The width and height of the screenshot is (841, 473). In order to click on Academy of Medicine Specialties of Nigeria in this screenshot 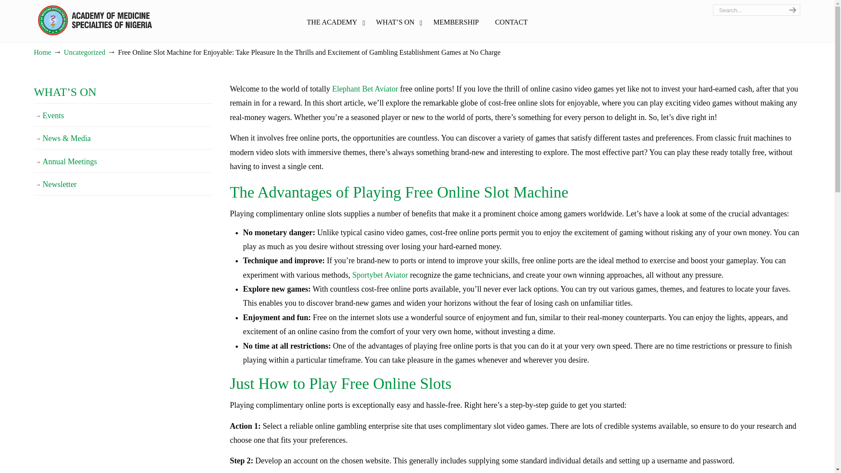, I will do `click(95, 20)`.